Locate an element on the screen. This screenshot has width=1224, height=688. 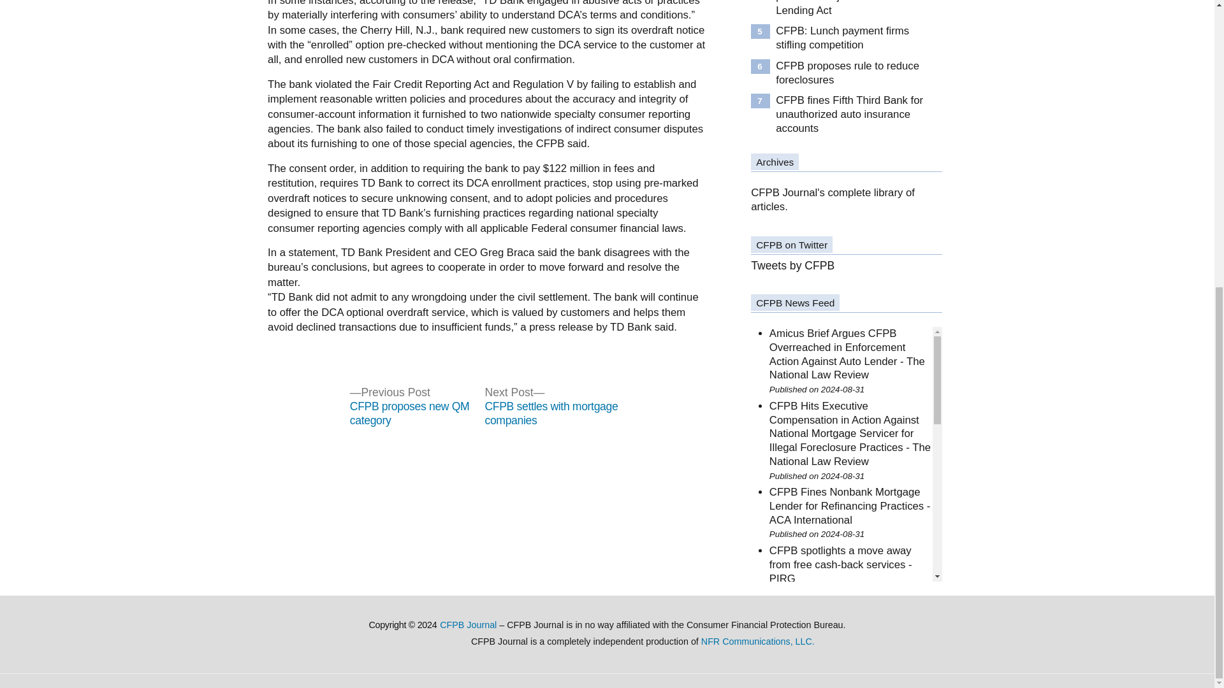
Article Archives is located at coordinates (833, 199).